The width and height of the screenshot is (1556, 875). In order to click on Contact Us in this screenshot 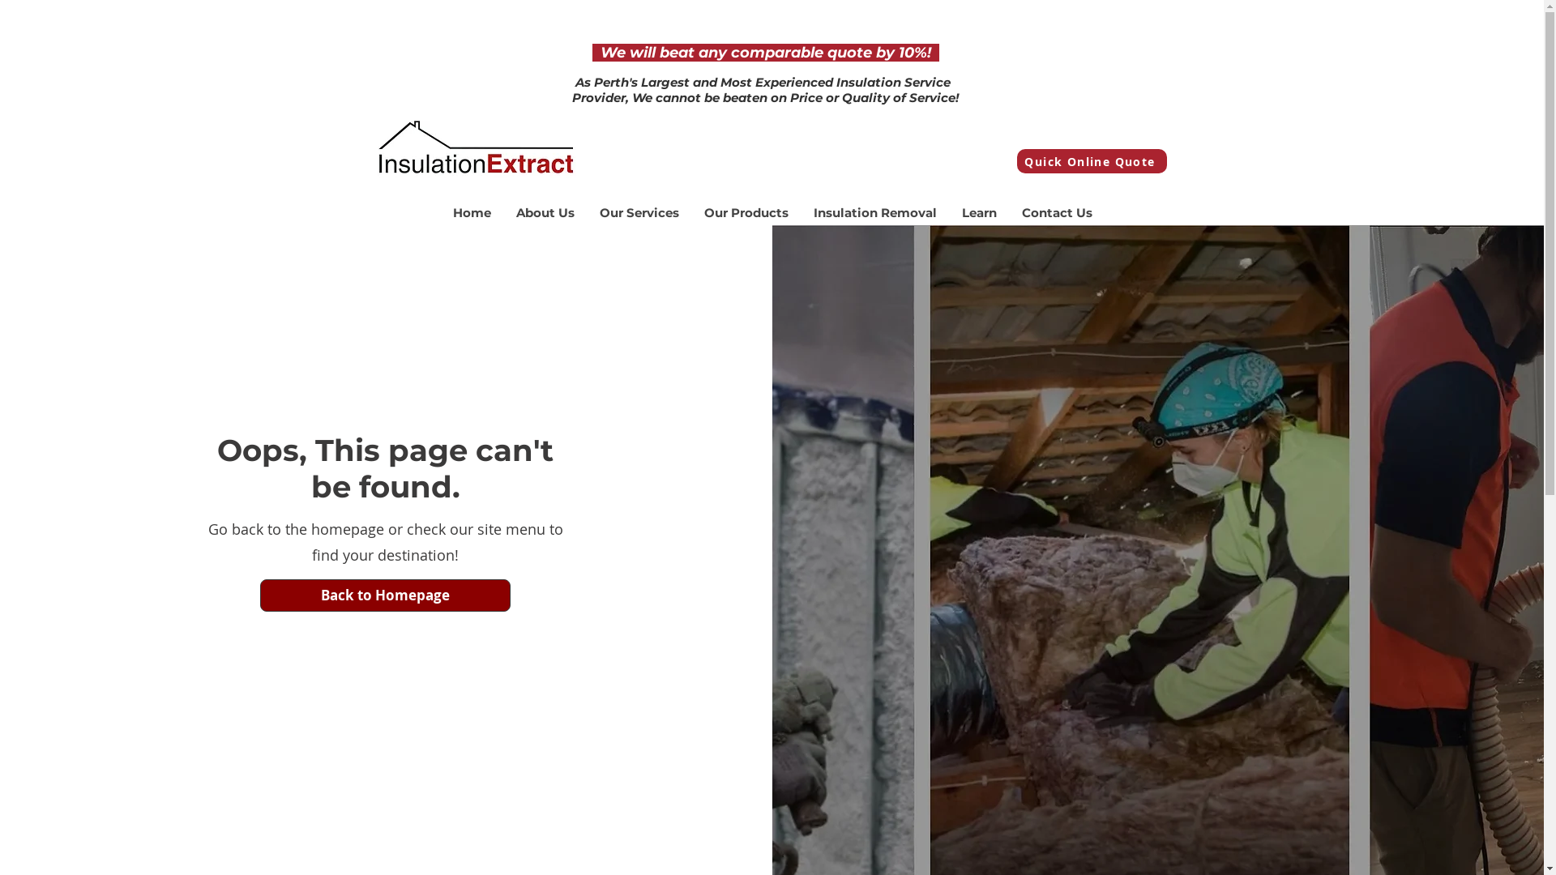, I will do `click(1056, 213)`.